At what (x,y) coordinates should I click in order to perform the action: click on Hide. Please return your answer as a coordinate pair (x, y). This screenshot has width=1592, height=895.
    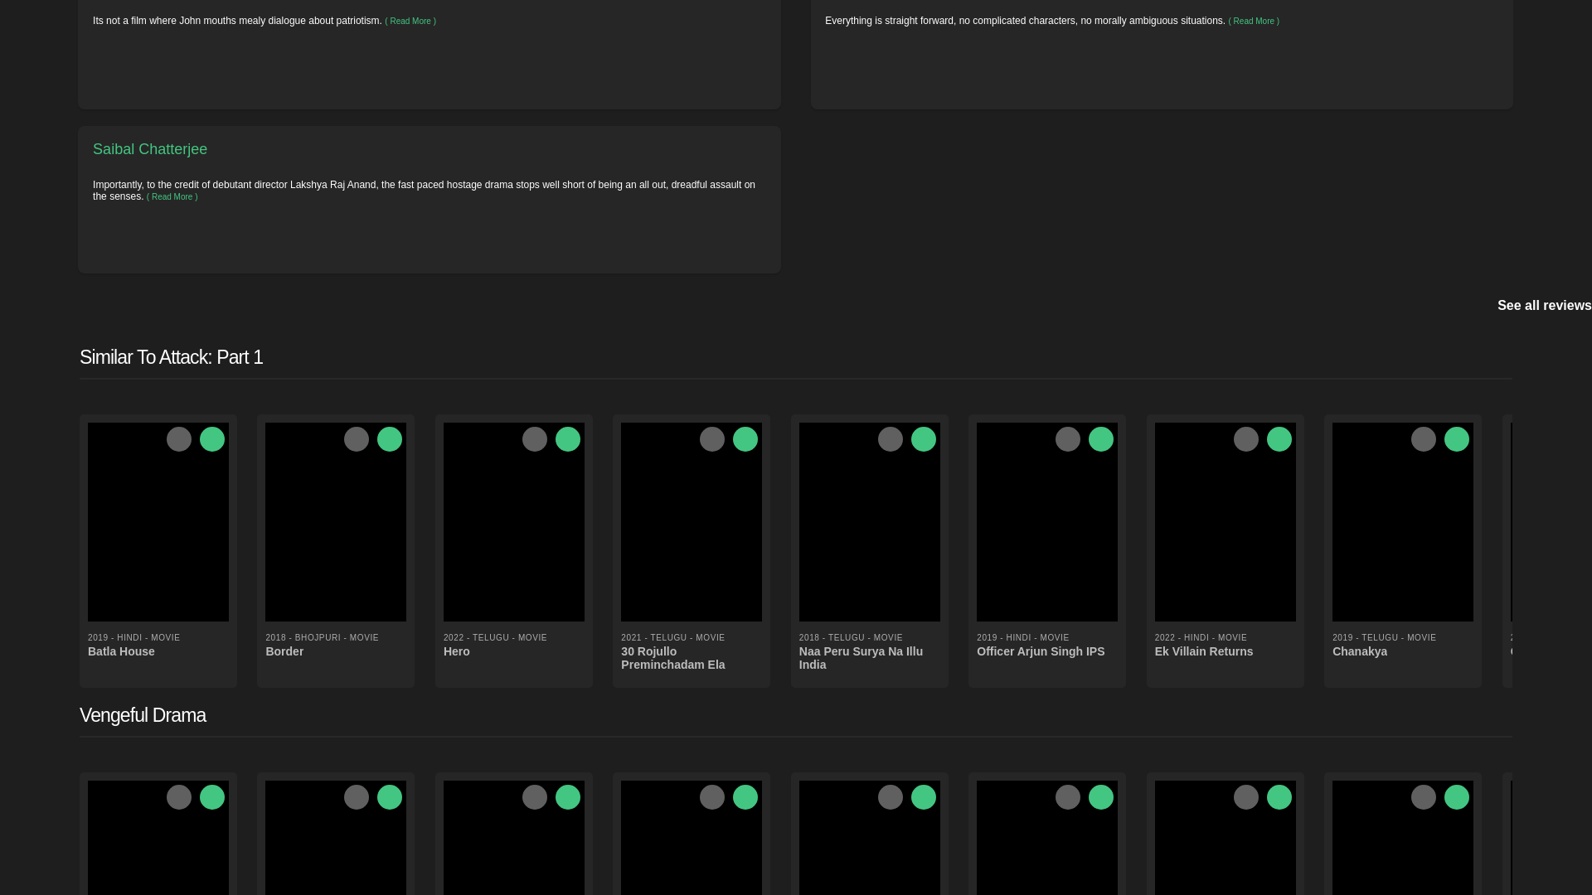
    Looking at the image, I should click on (1068, 439).